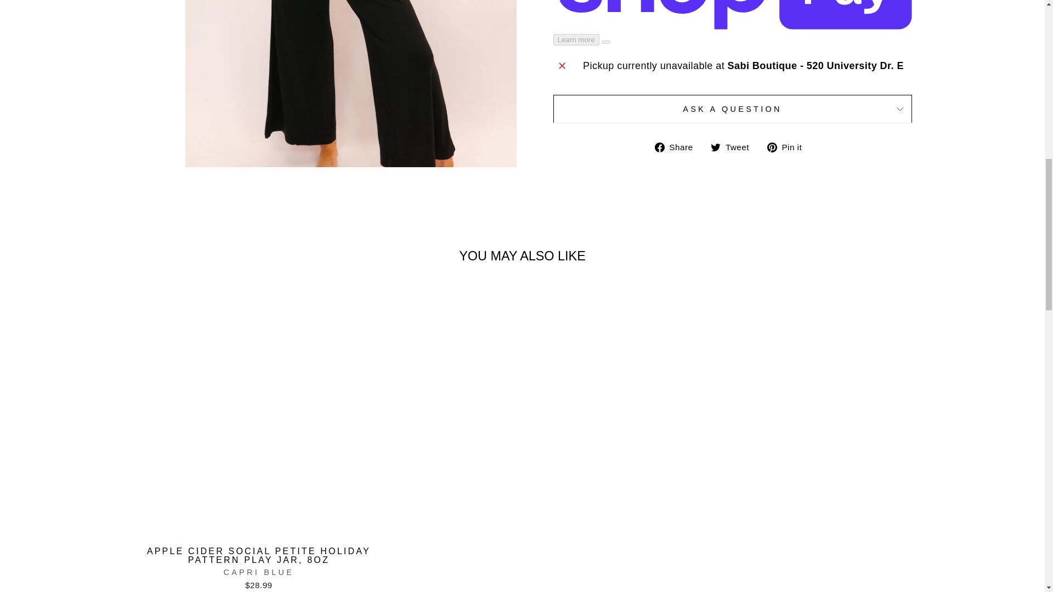 Image resolution: width=1053 pixels, height=592 pixels. Describe the element at coordinates (715, 147) in the screenshot. I see `twitter` at that location.